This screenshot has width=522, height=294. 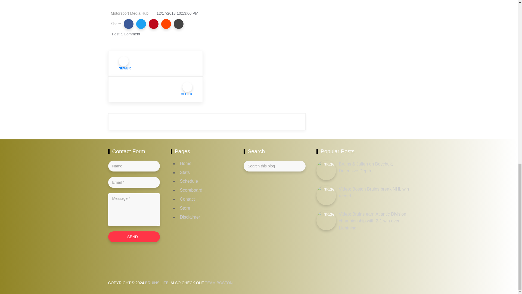 What do you see at coordinates (185, 172) in the screenshot?
I see `Stats` at bounding box center [185, 172].